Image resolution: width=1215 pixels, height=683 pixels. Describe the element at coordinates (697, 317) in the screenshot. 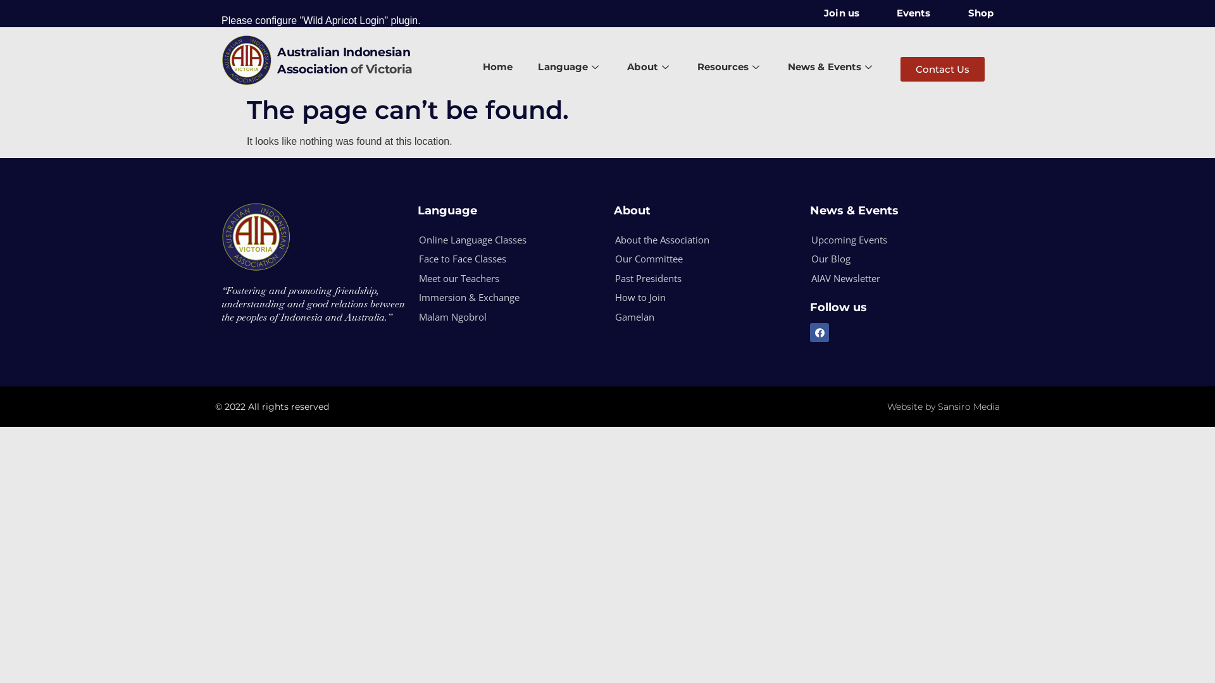

I see `Gamelan` at that location.